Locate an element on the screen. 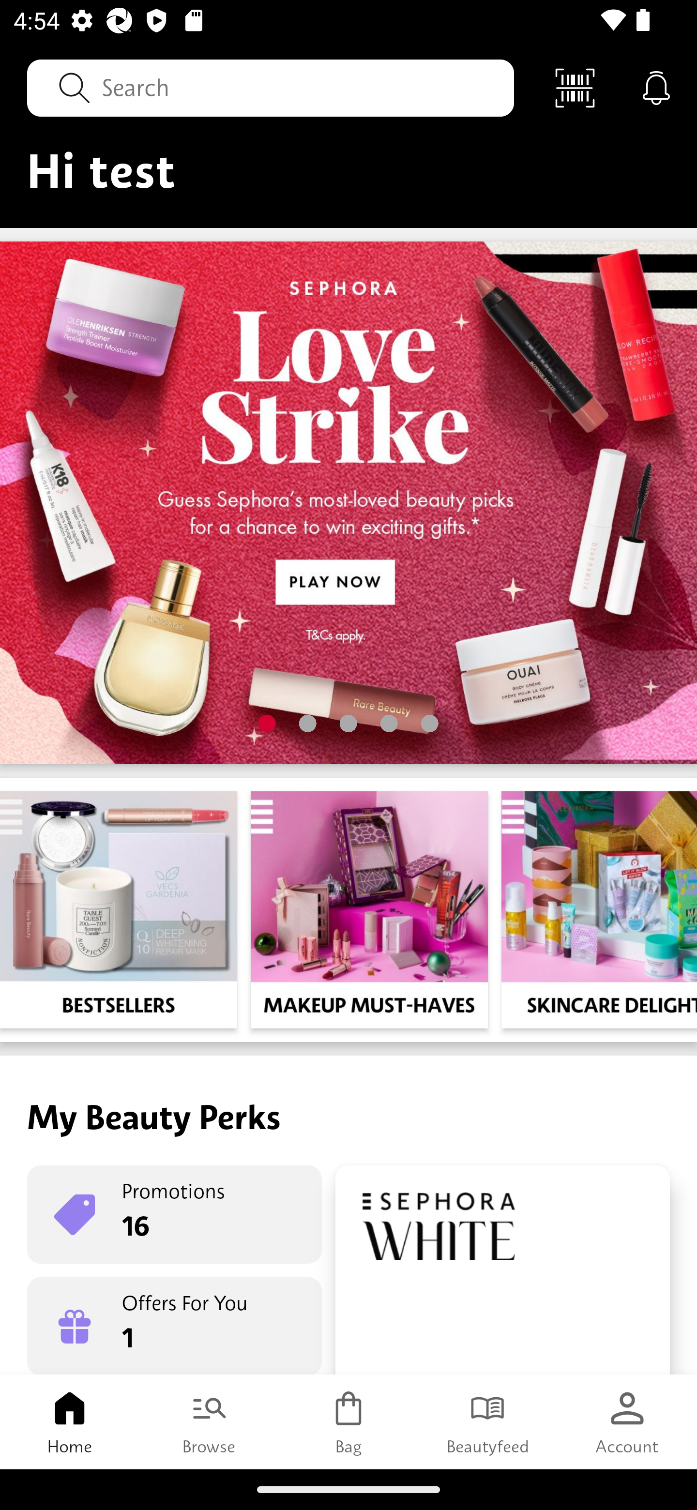 This screenshot has width=697, height=1510. Bag is located at coordinates (348, 1421).